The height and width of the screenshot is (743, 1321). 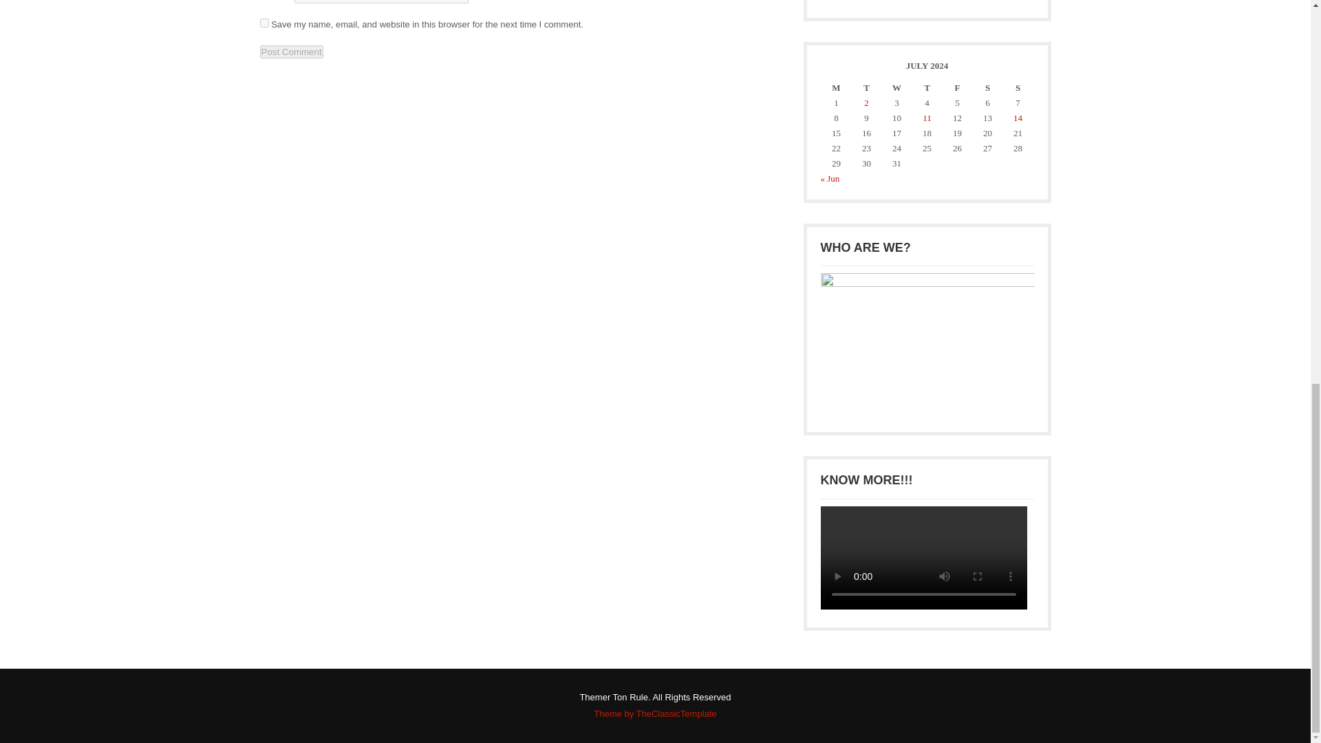 I want to click on Theme by TheClassicTemplate, so click(x=654, y=714).